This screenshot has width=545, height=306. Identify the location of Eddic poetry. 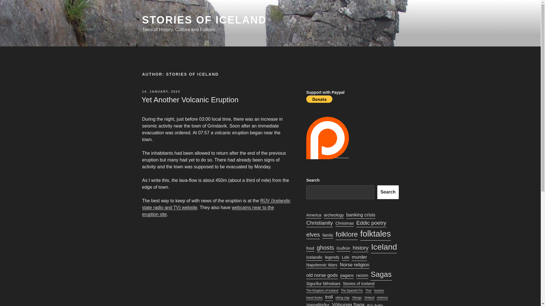
(371, 223).